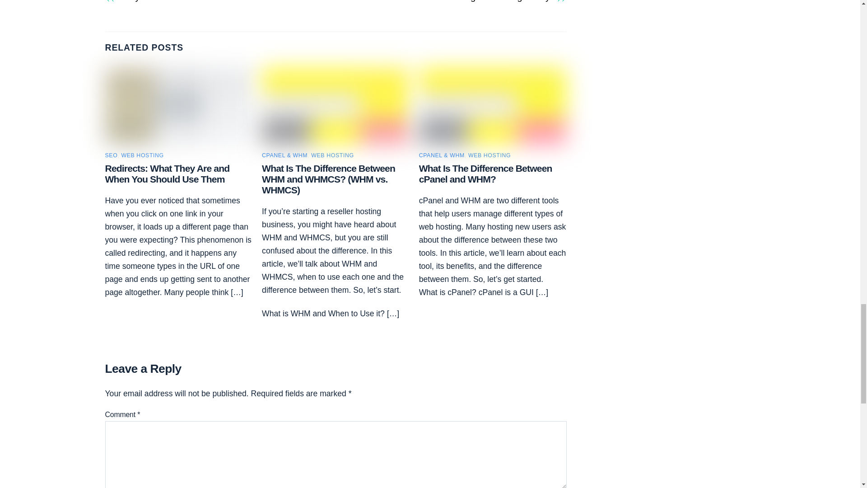 Image resolution: width=867 pixels, height=488 pixels. I want to click on WEB HOSTING, so click(332, 155).